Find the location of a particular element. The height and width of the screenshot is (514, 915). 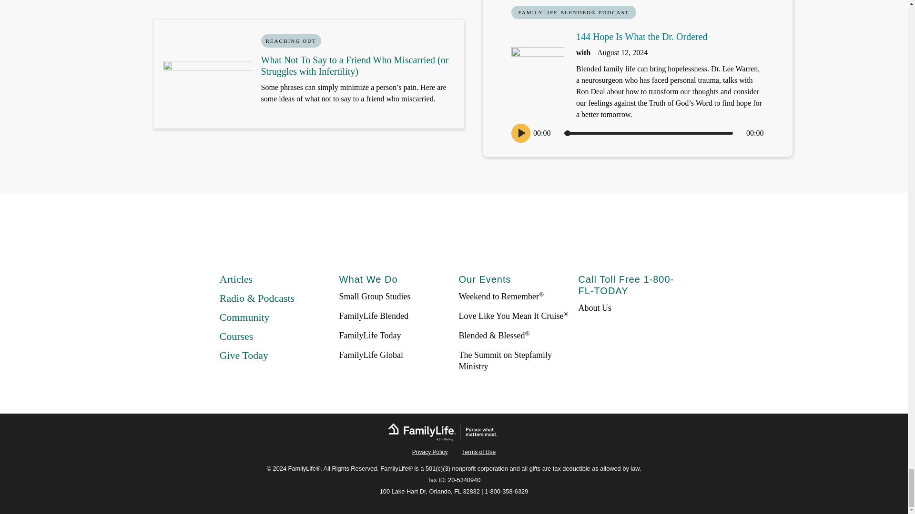

REACHING OUT is located at coordinates (291, 41).